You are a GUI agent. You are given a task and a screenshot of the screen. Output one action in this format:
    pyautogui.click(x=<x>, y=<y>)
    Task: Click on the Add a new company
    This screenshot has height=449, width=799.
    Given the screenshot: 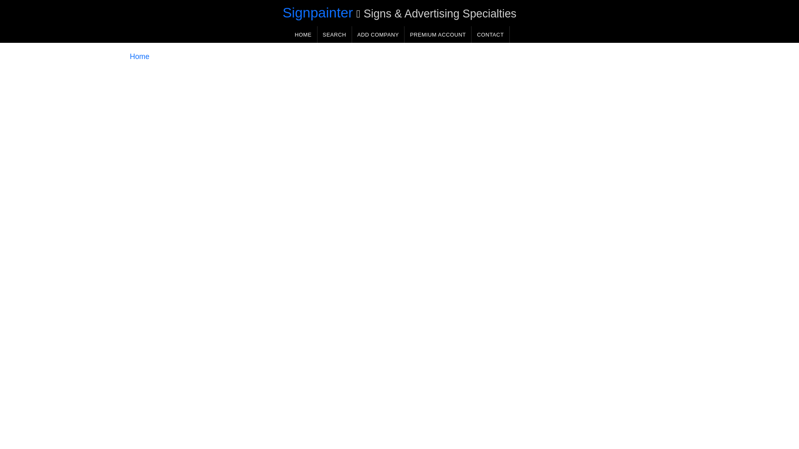 What is the action you would take?
    pyautogui.click(x=378, y=34)
    